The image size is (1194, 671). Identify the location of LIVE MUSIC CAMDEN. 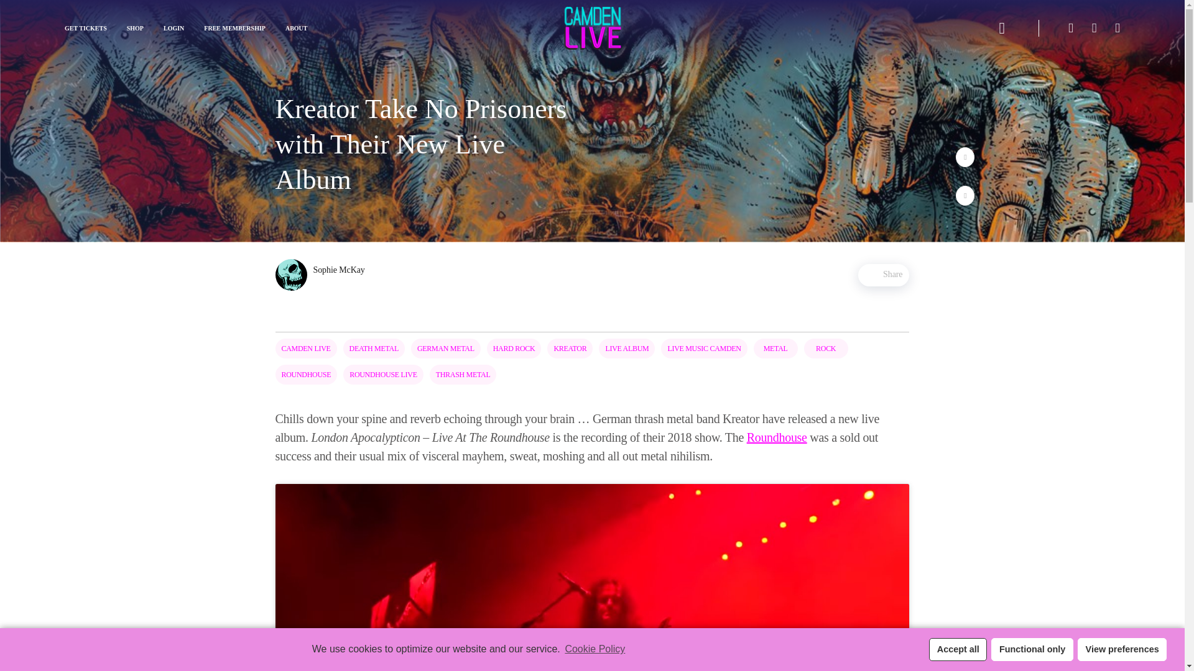
(704, 349).